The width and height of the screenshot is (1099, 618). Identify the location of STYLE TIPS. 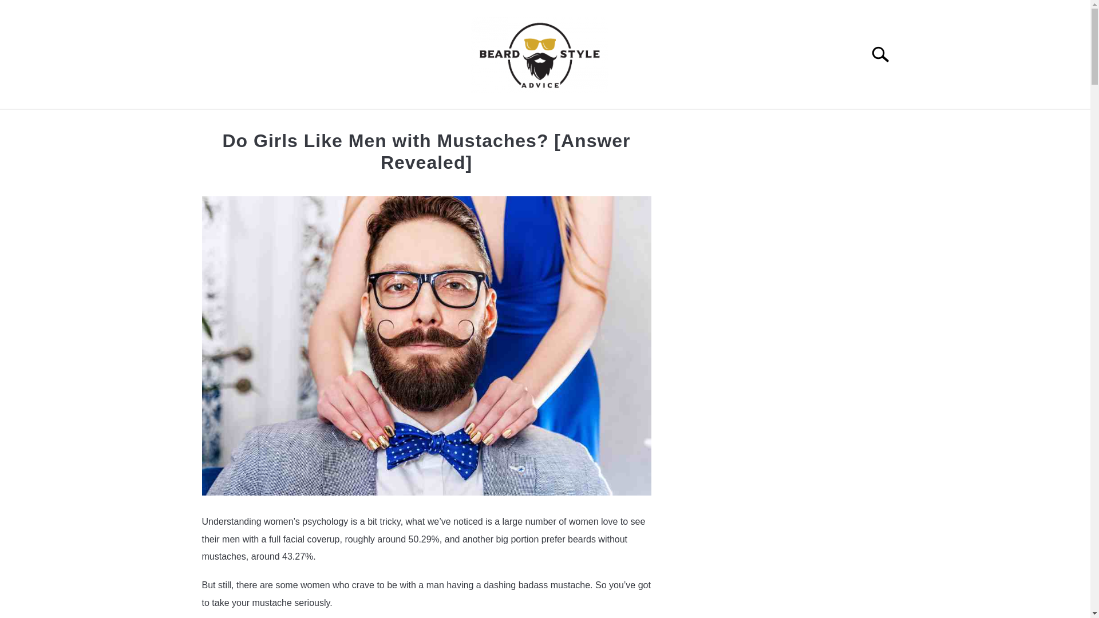
(515, 122).